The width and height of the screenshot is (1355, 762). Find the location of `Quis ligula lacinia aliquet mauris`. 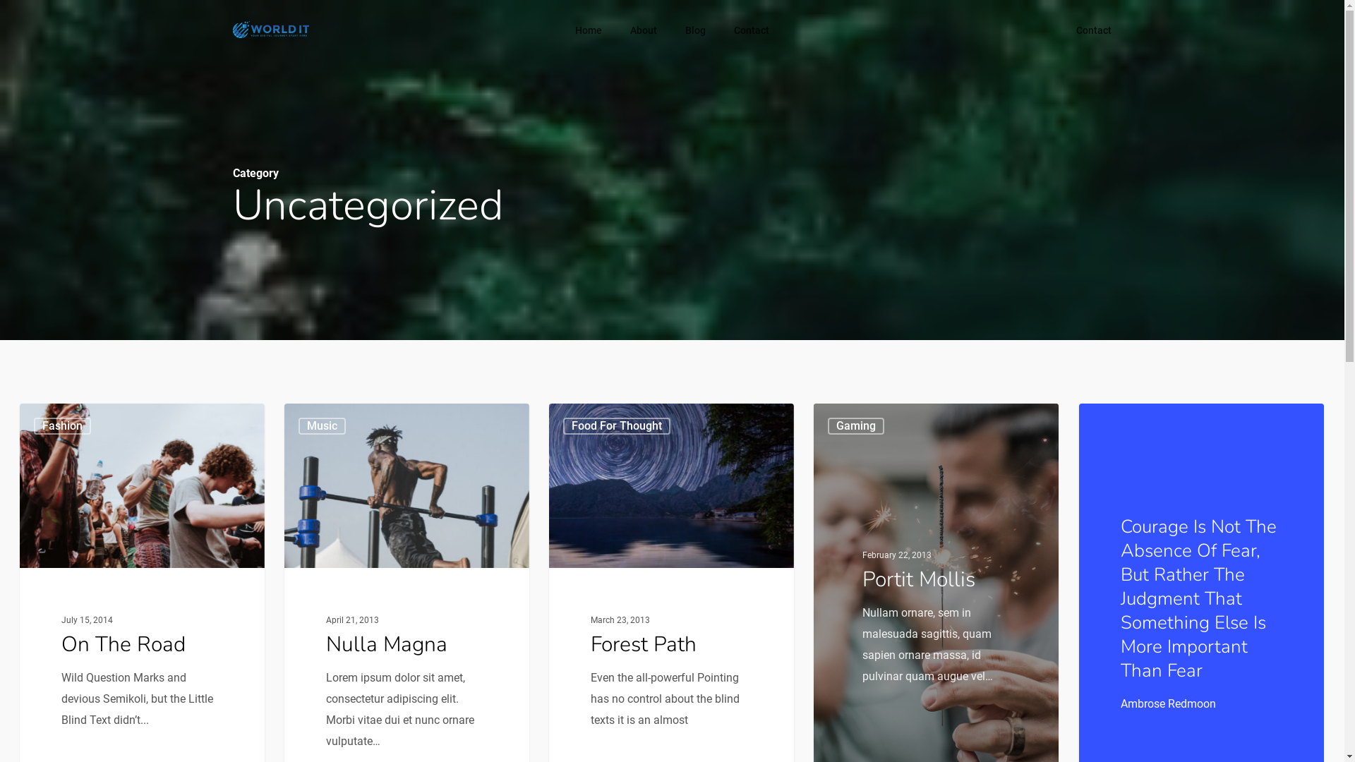

Quis ligula lacinia aliquet mauris is located at coordinates (1022, 663).